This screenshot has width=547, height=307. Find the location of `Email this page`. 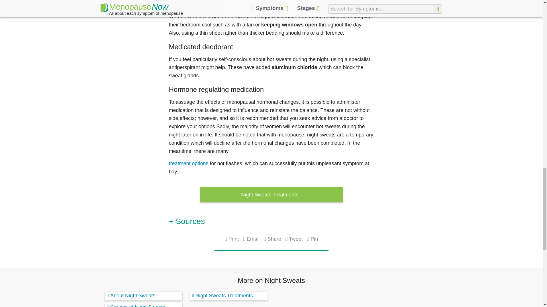

Email this page is located at coordinates (251, 239).